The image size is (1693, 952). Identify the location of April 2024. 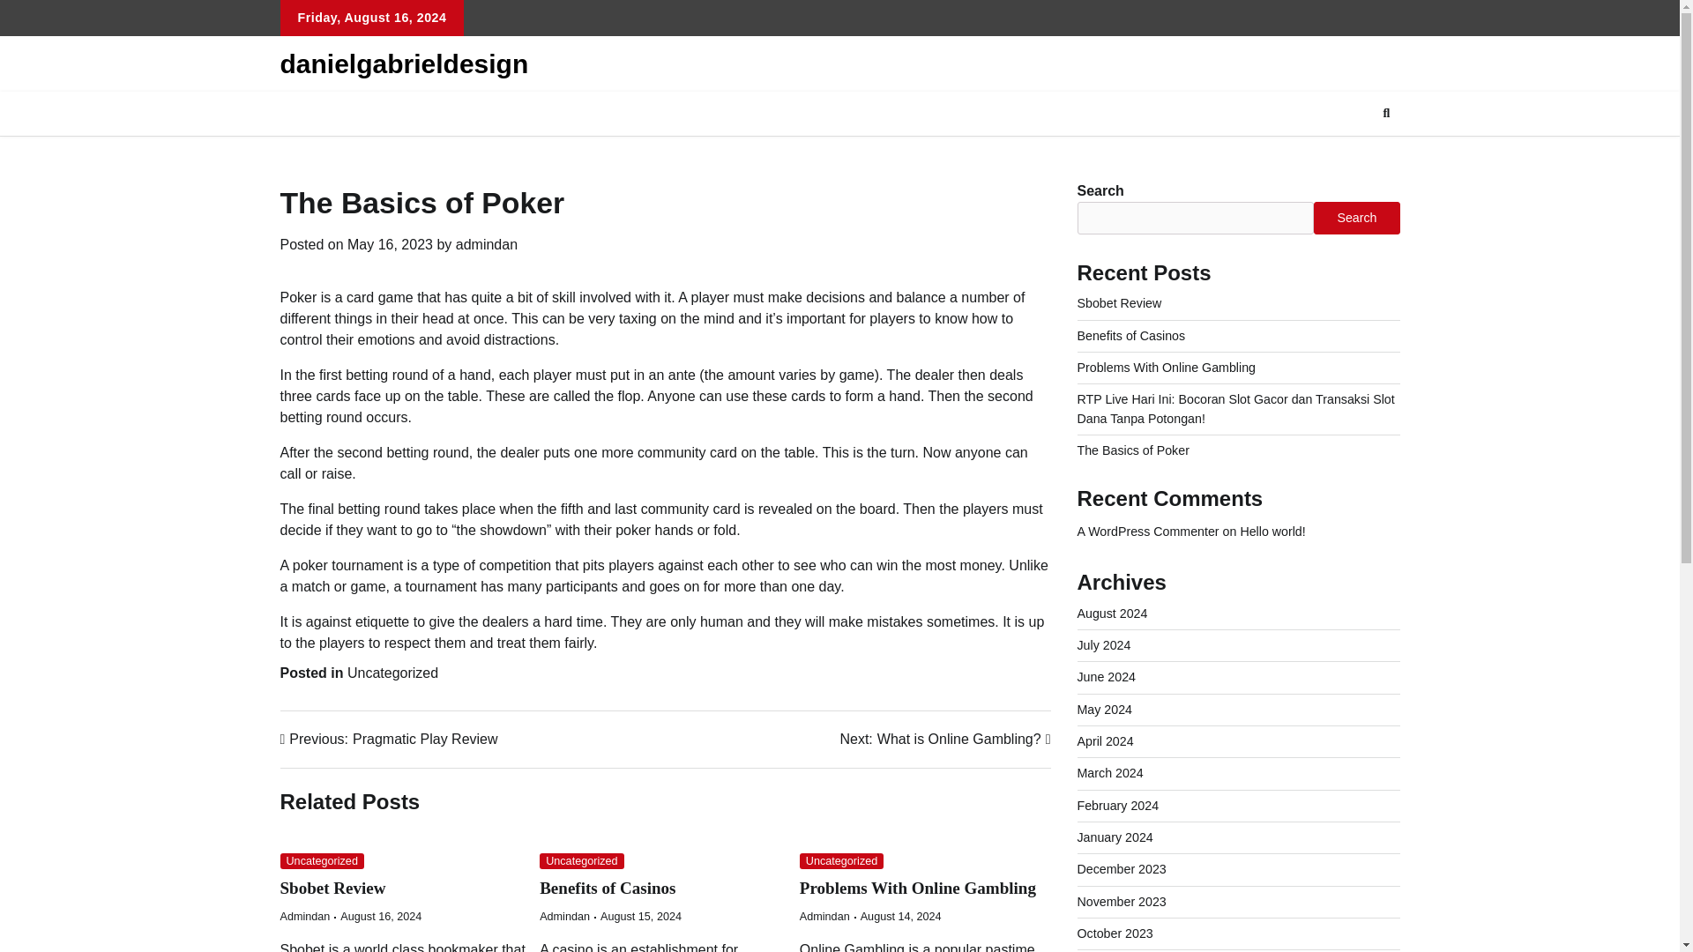
(1106, 740).